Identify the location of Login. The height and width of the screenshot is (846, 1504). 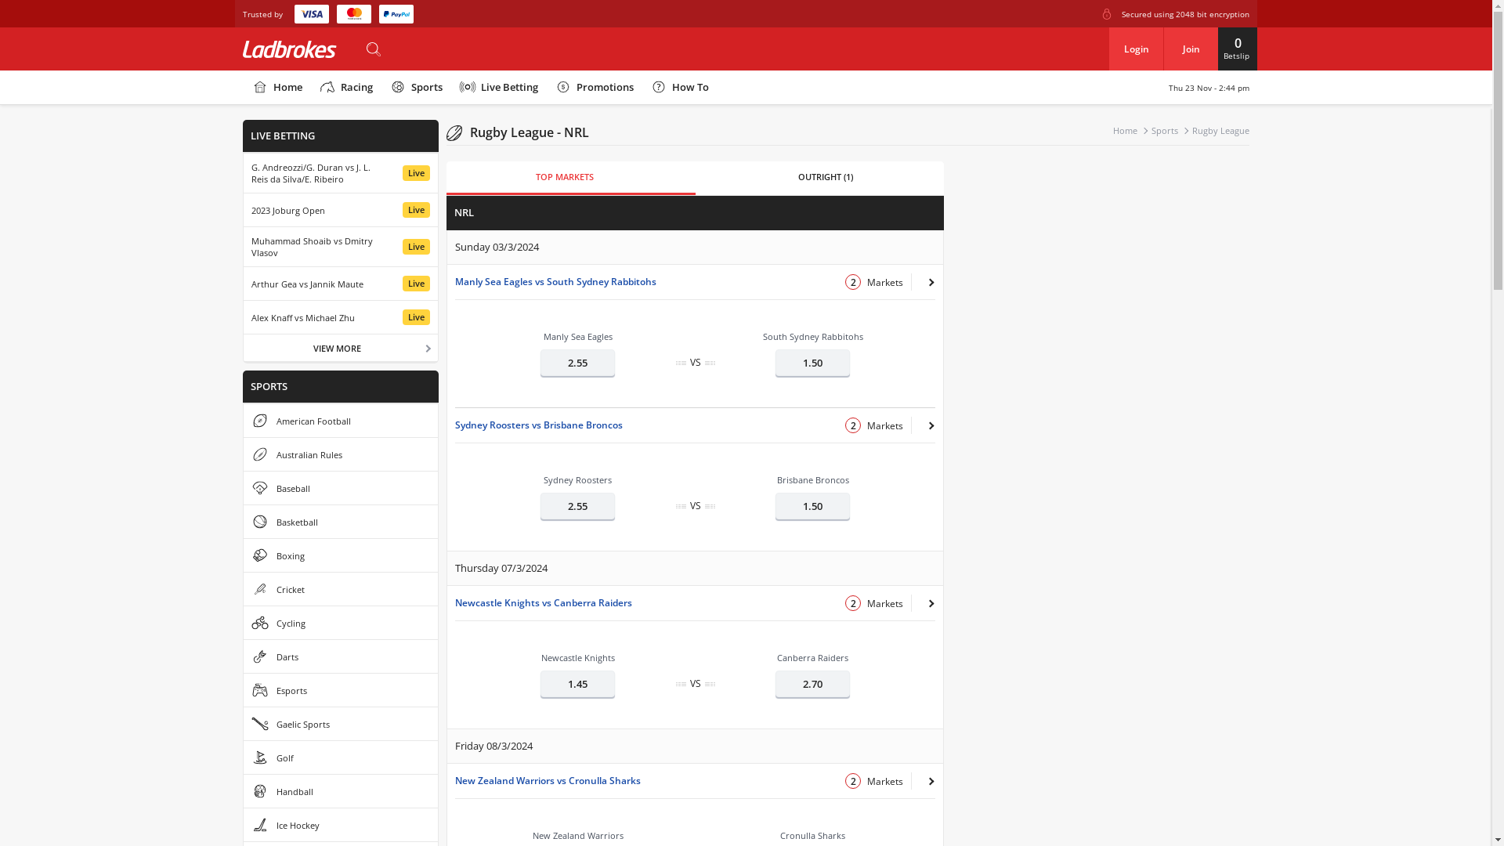
(1136, 49).